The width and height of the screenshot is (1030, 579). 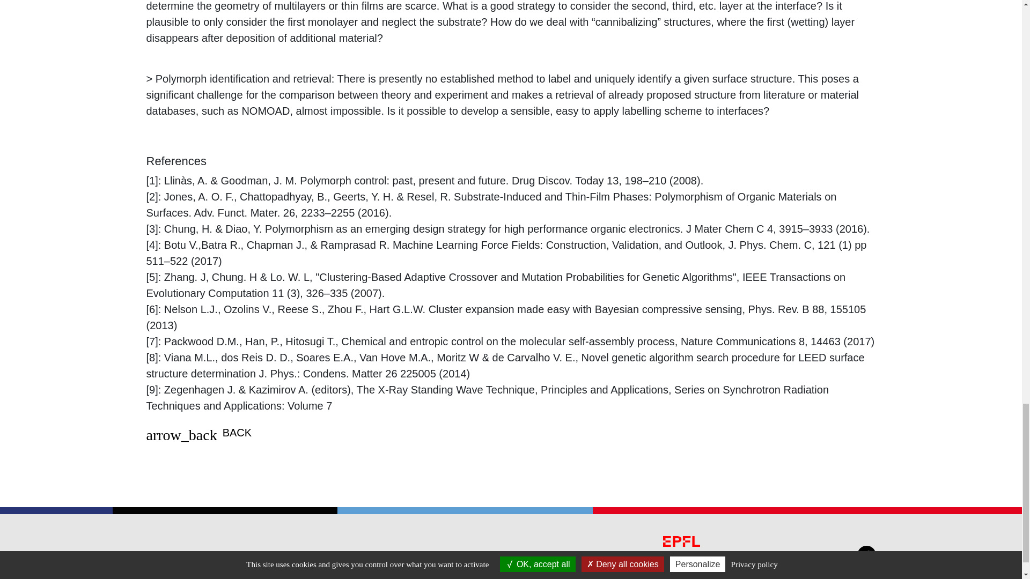 I want to click on phone, so click(x=418, y=563).